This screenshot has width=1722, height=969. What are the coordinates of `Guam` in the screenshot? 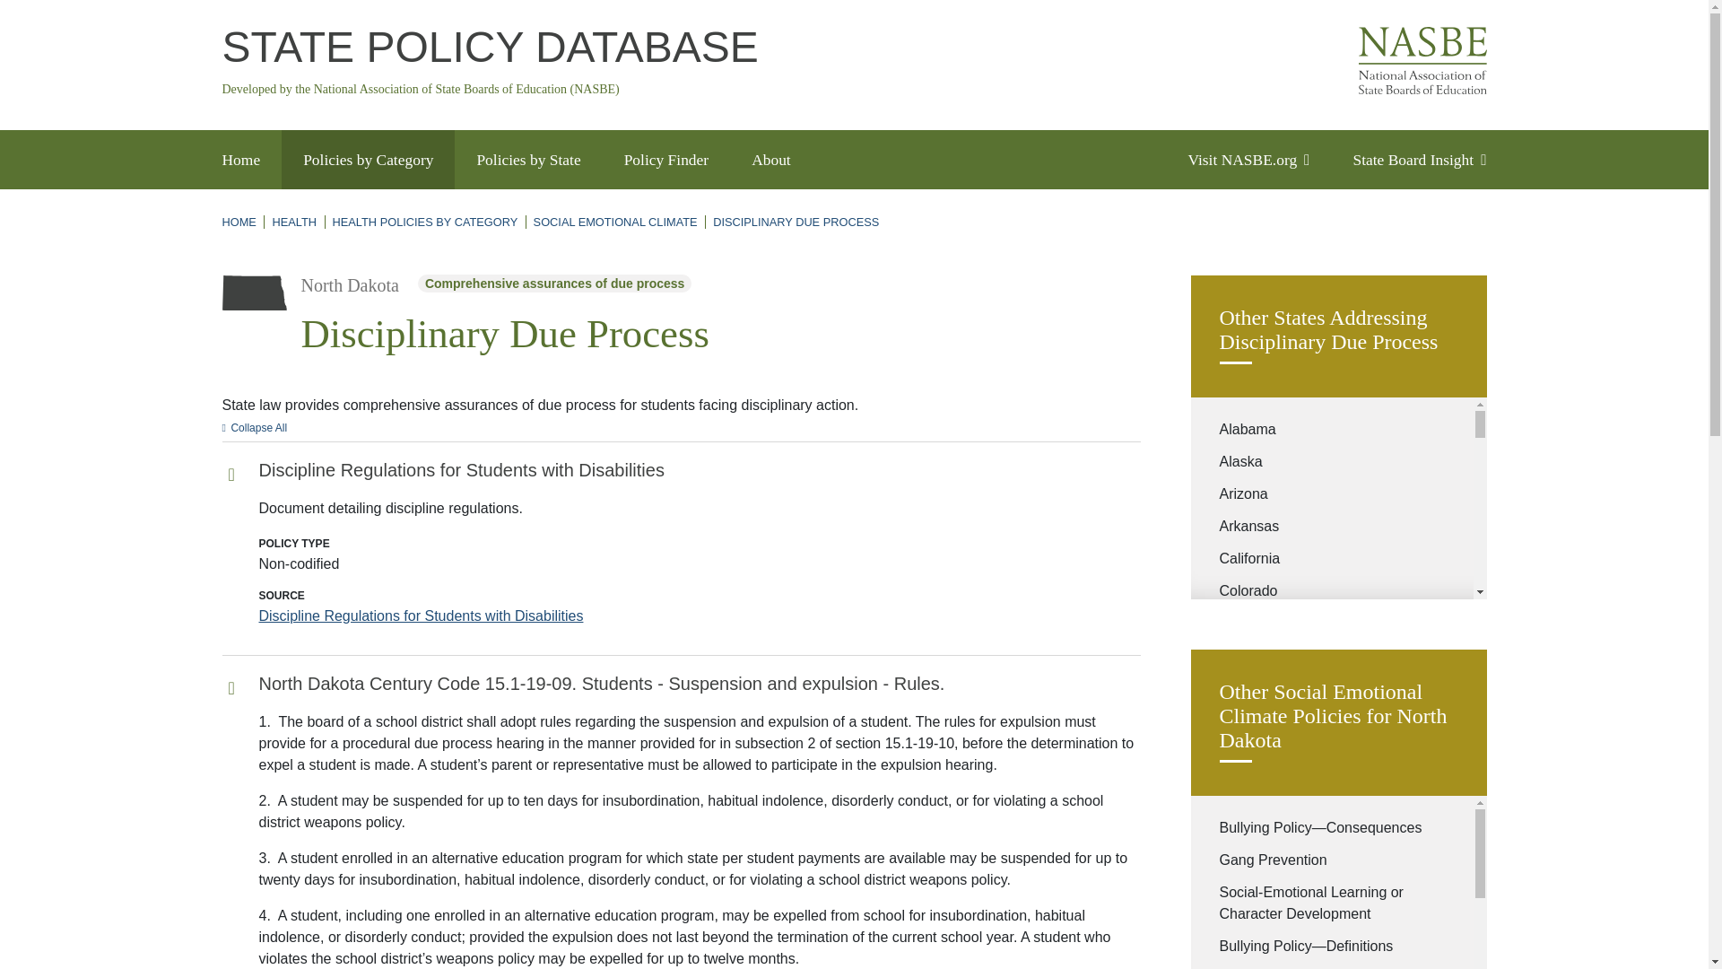 It's located at (1239, 784).